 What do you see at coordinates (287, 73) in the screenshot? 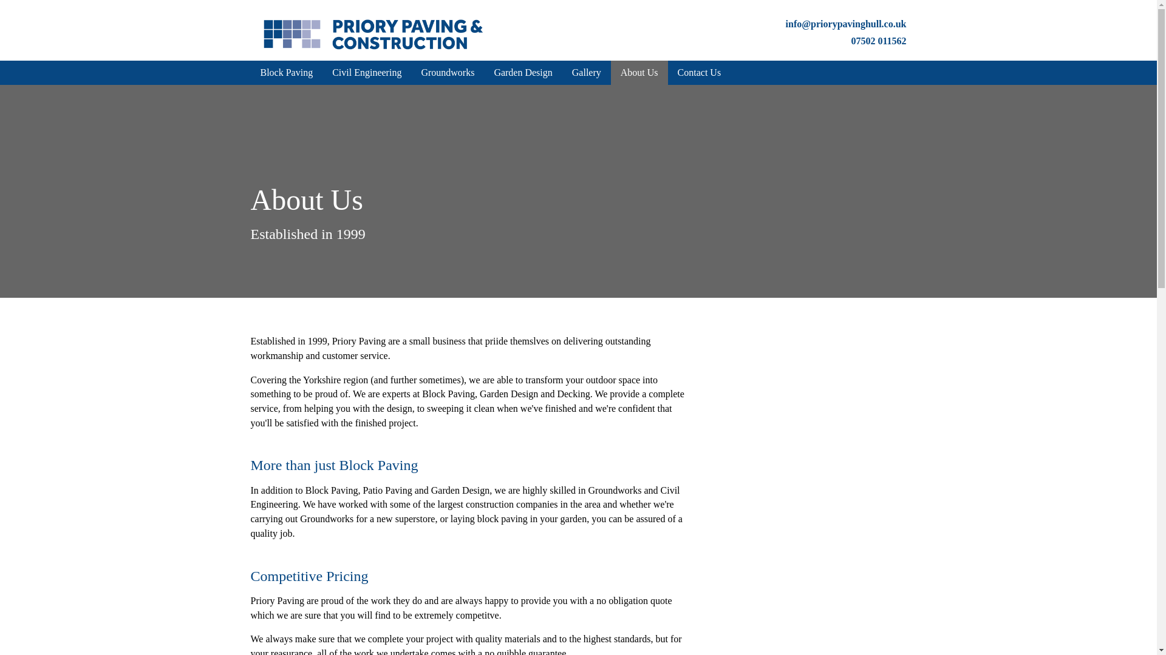
I see `Block Paving` at bounding box center [287, 73].